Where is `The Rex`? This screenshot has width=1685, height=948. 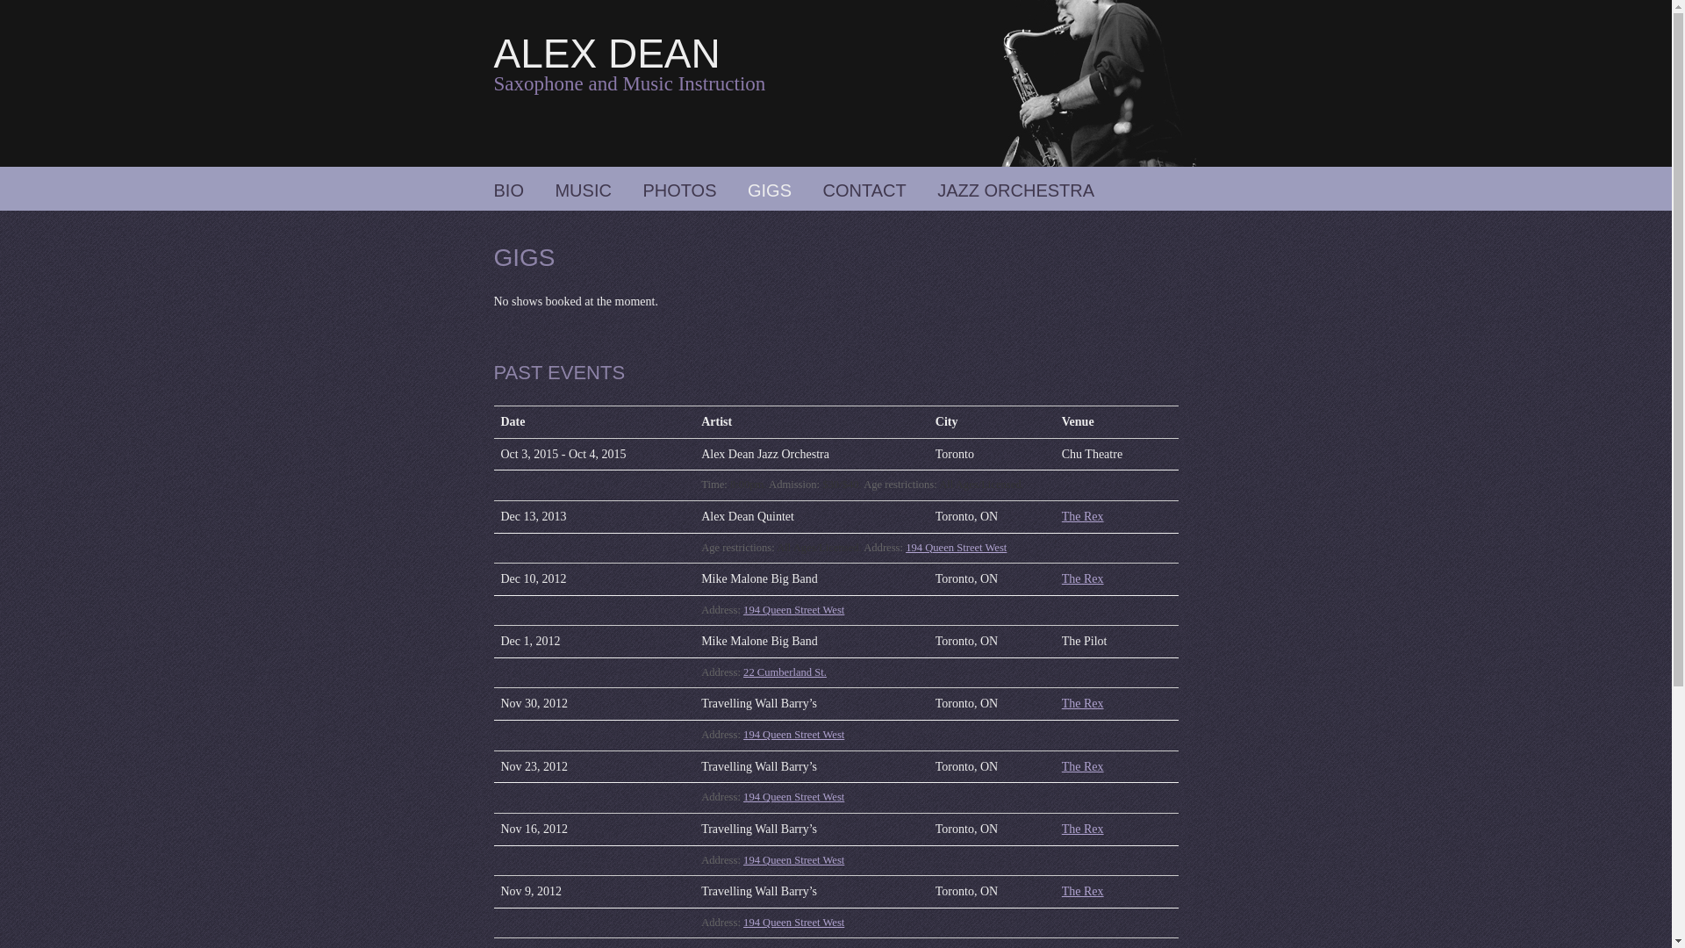 The Rex is located at coordinates (1083, 767).